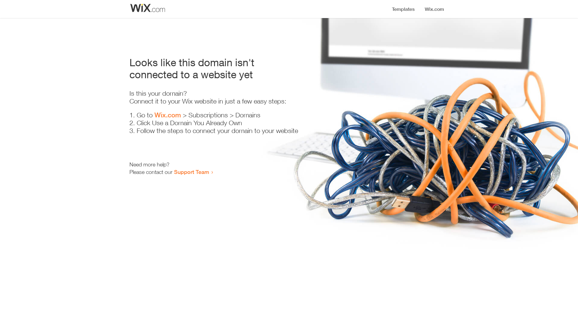  What do you see at coordinates (168, 115) in the screenshot?
I see `Wix.com` at bounding box center [168, 115].